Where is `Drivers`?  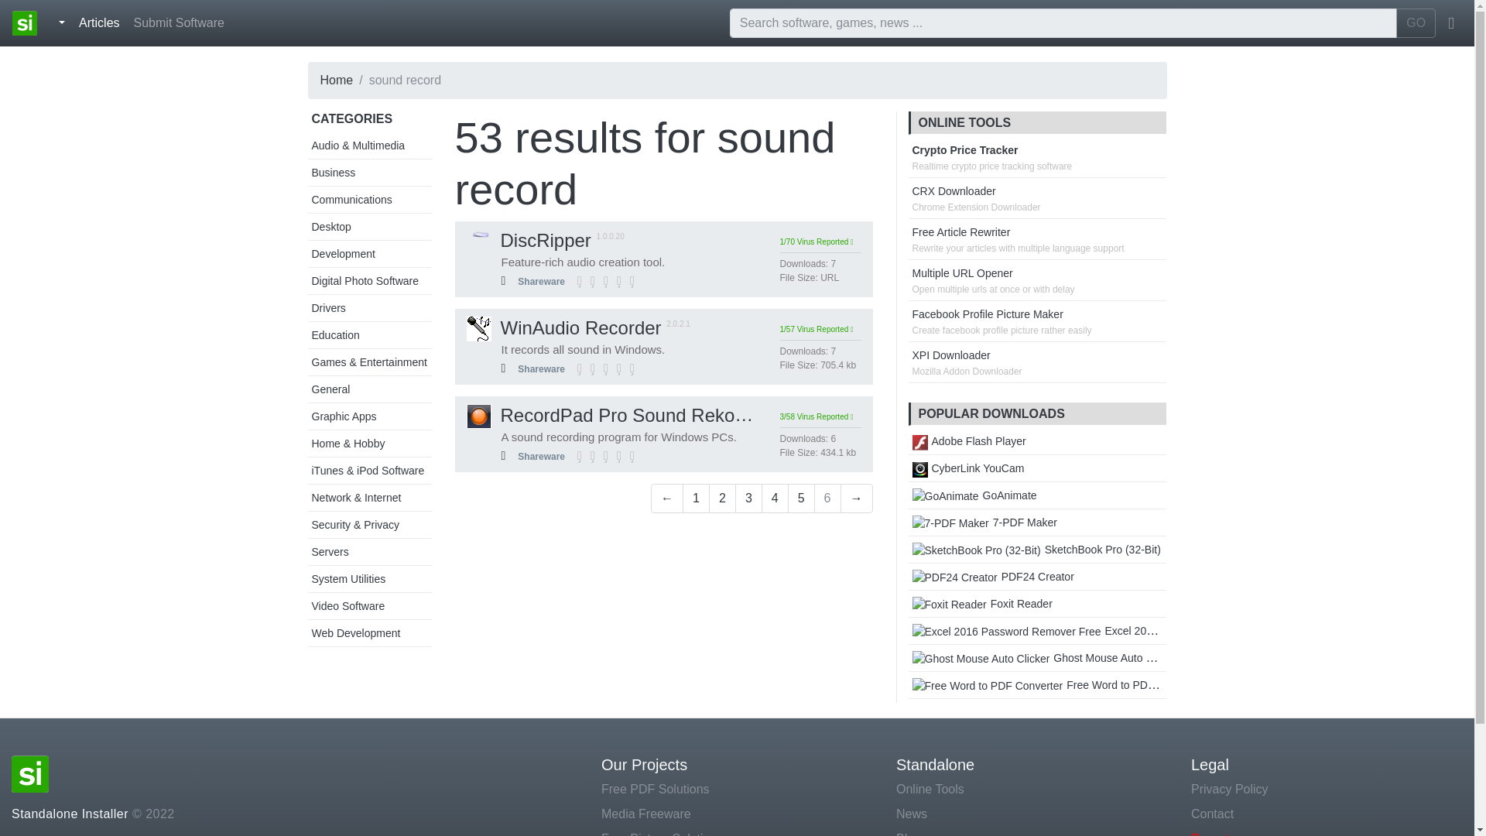
Drivers is located at coordinates (327, 308).